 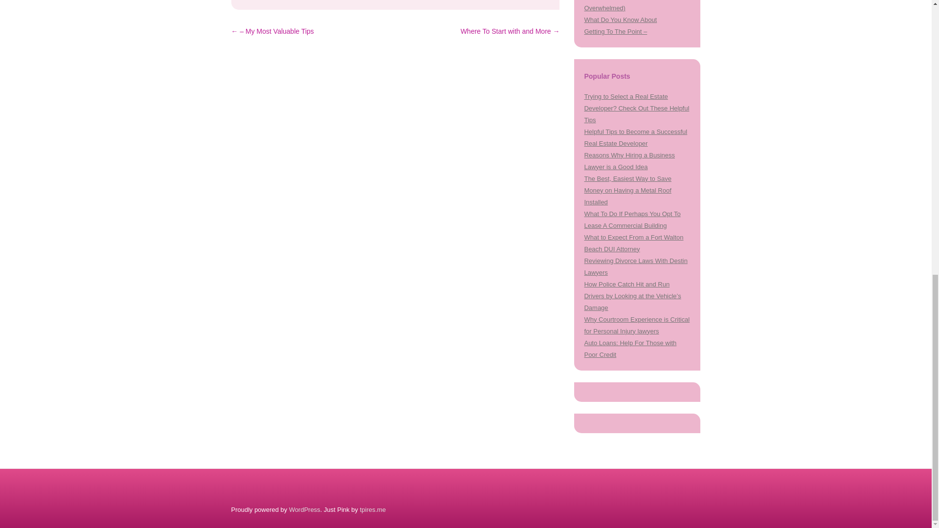 What do you see at coordinates (636, 138) in the screenshot?
I see `Helpful Tips to Become a Successful Real Estate Developer` at bounding box center [636, 138].